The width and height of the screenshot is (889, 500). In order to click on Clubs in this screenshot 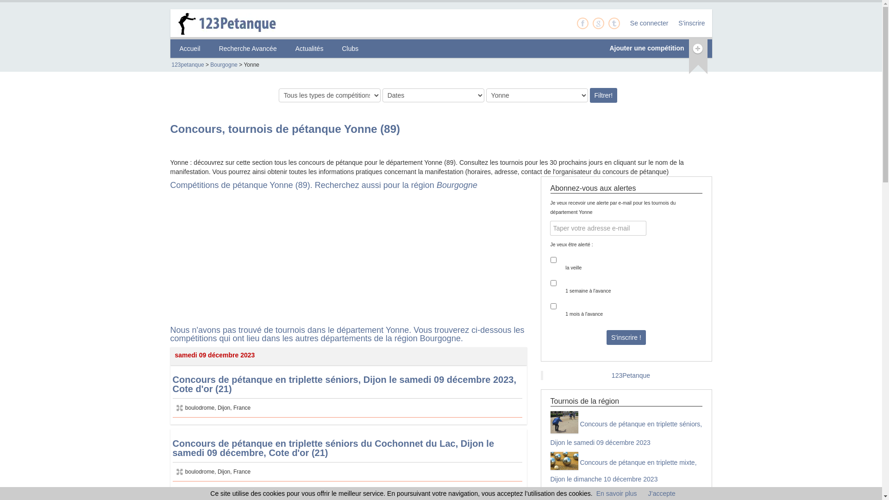, I will do `click(350, 49)`.